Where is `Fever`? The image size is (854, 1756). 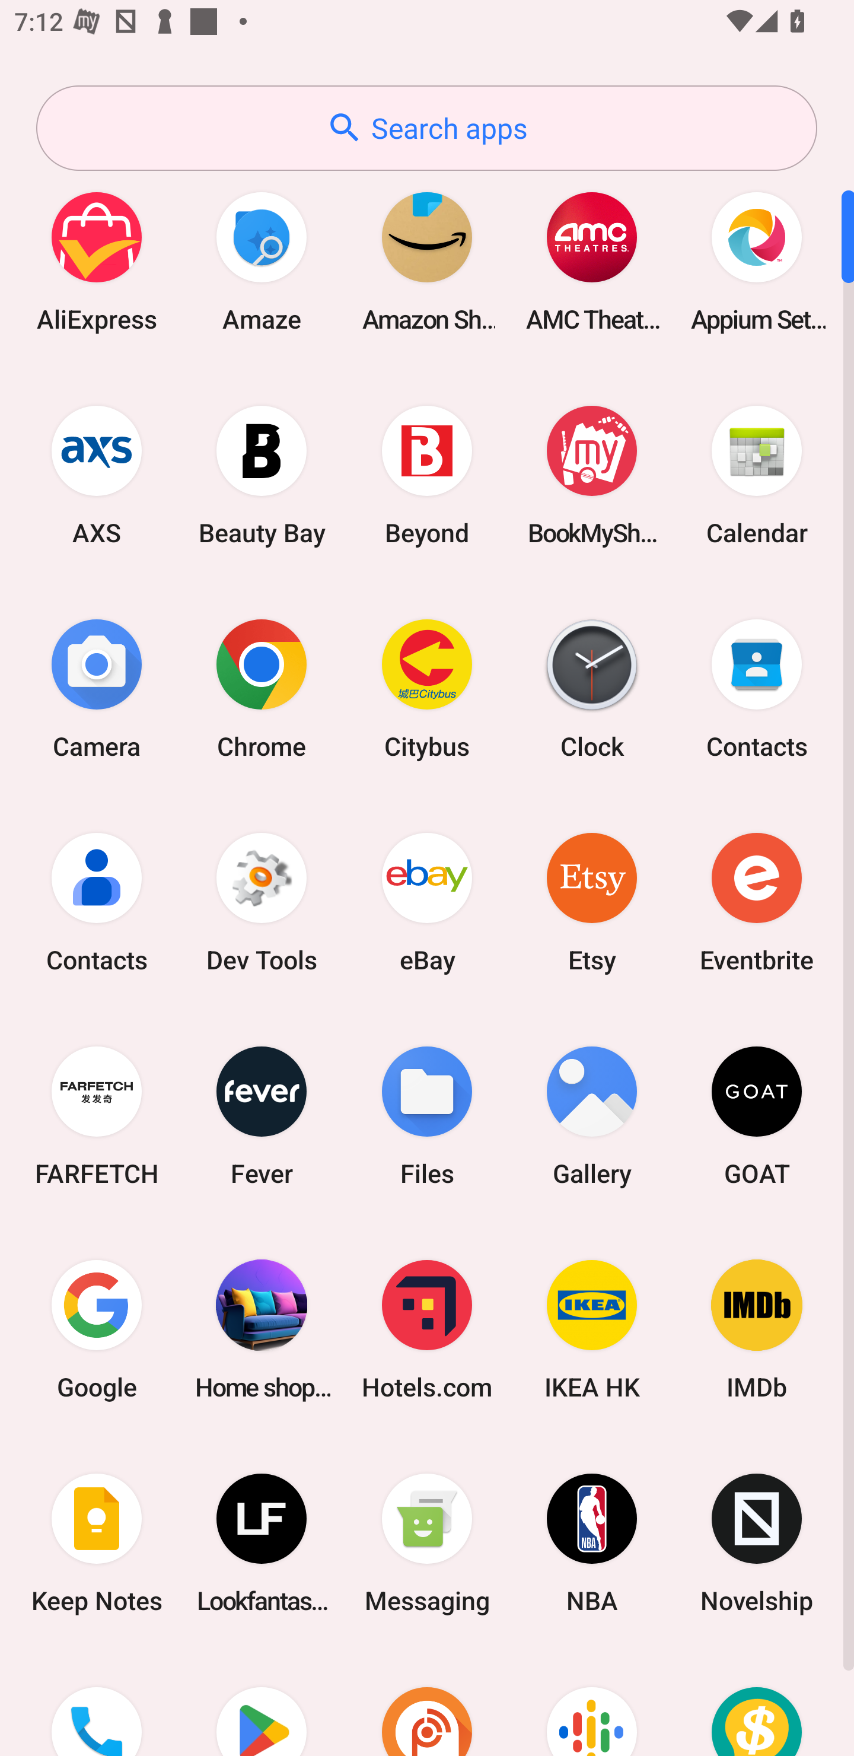 Fever is located at coordinates (262, 1115).